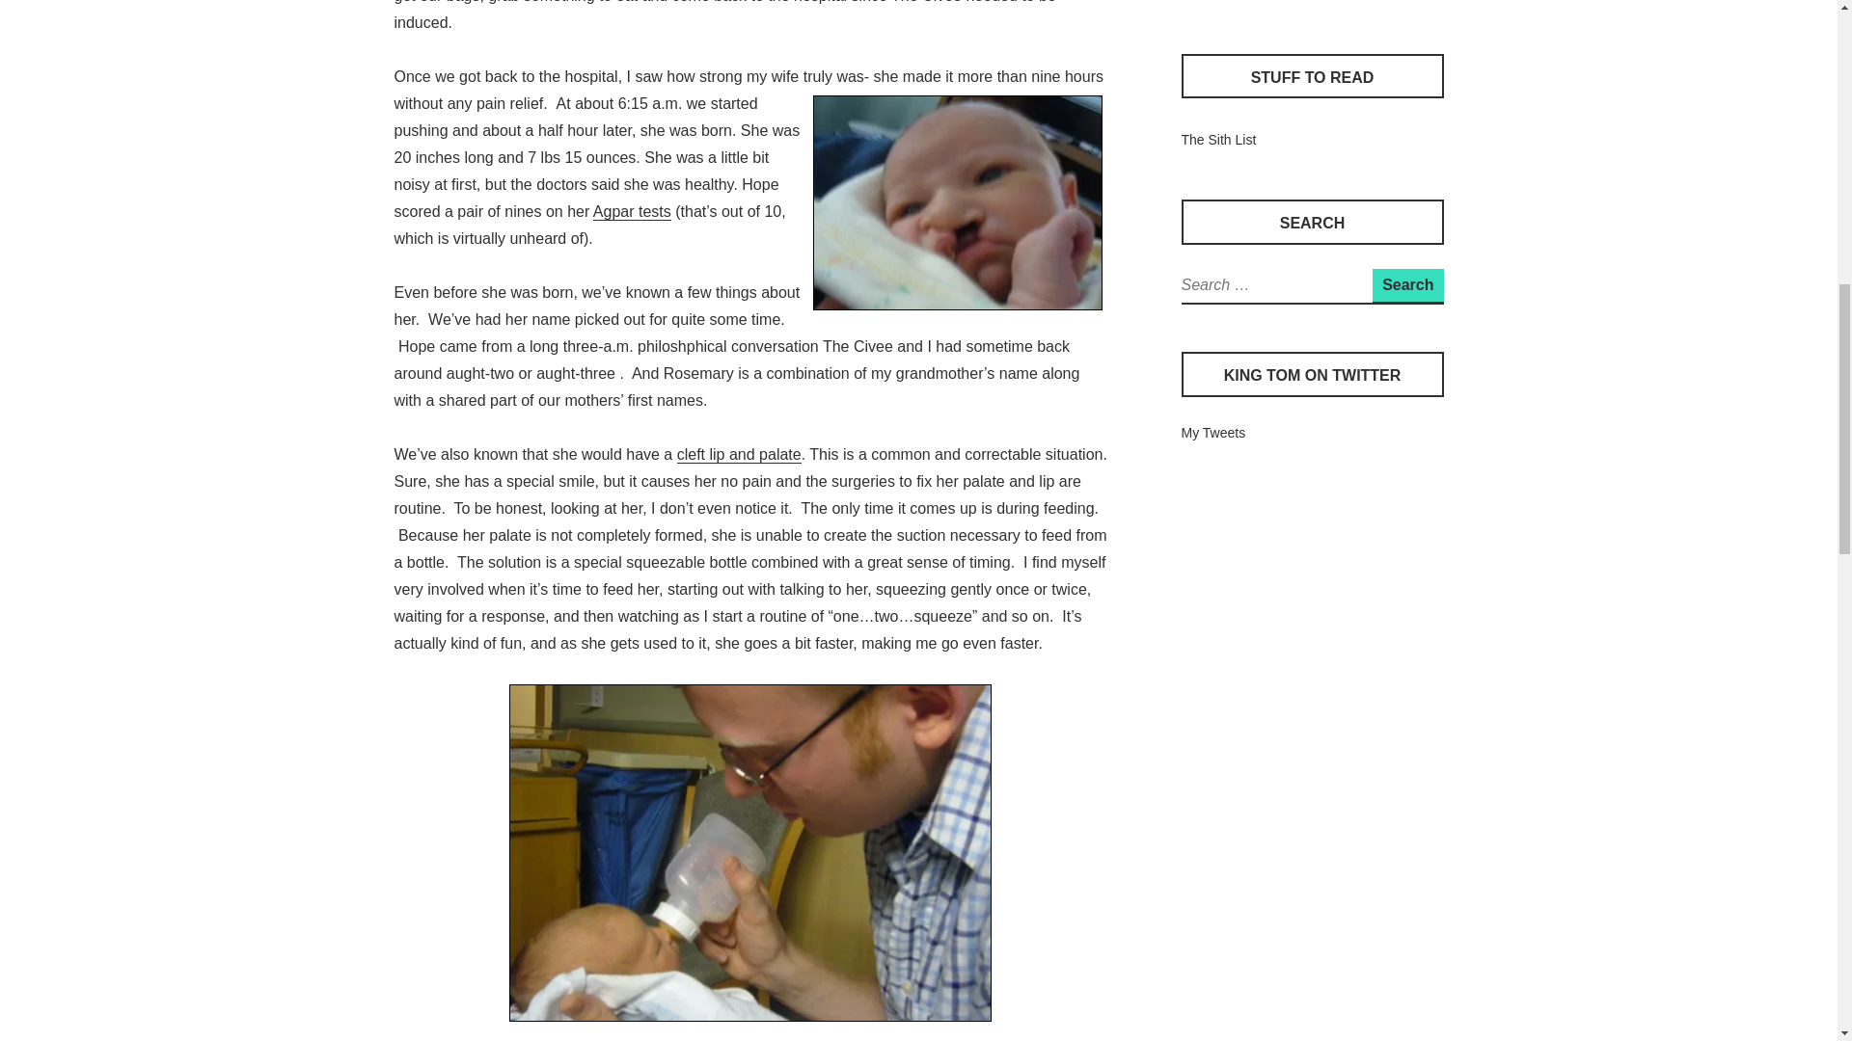 This screenshot has width=1852, height=1041. Describe the element at coordinates (1204, 1) in the screenshot. I see `Weezer` at that location.